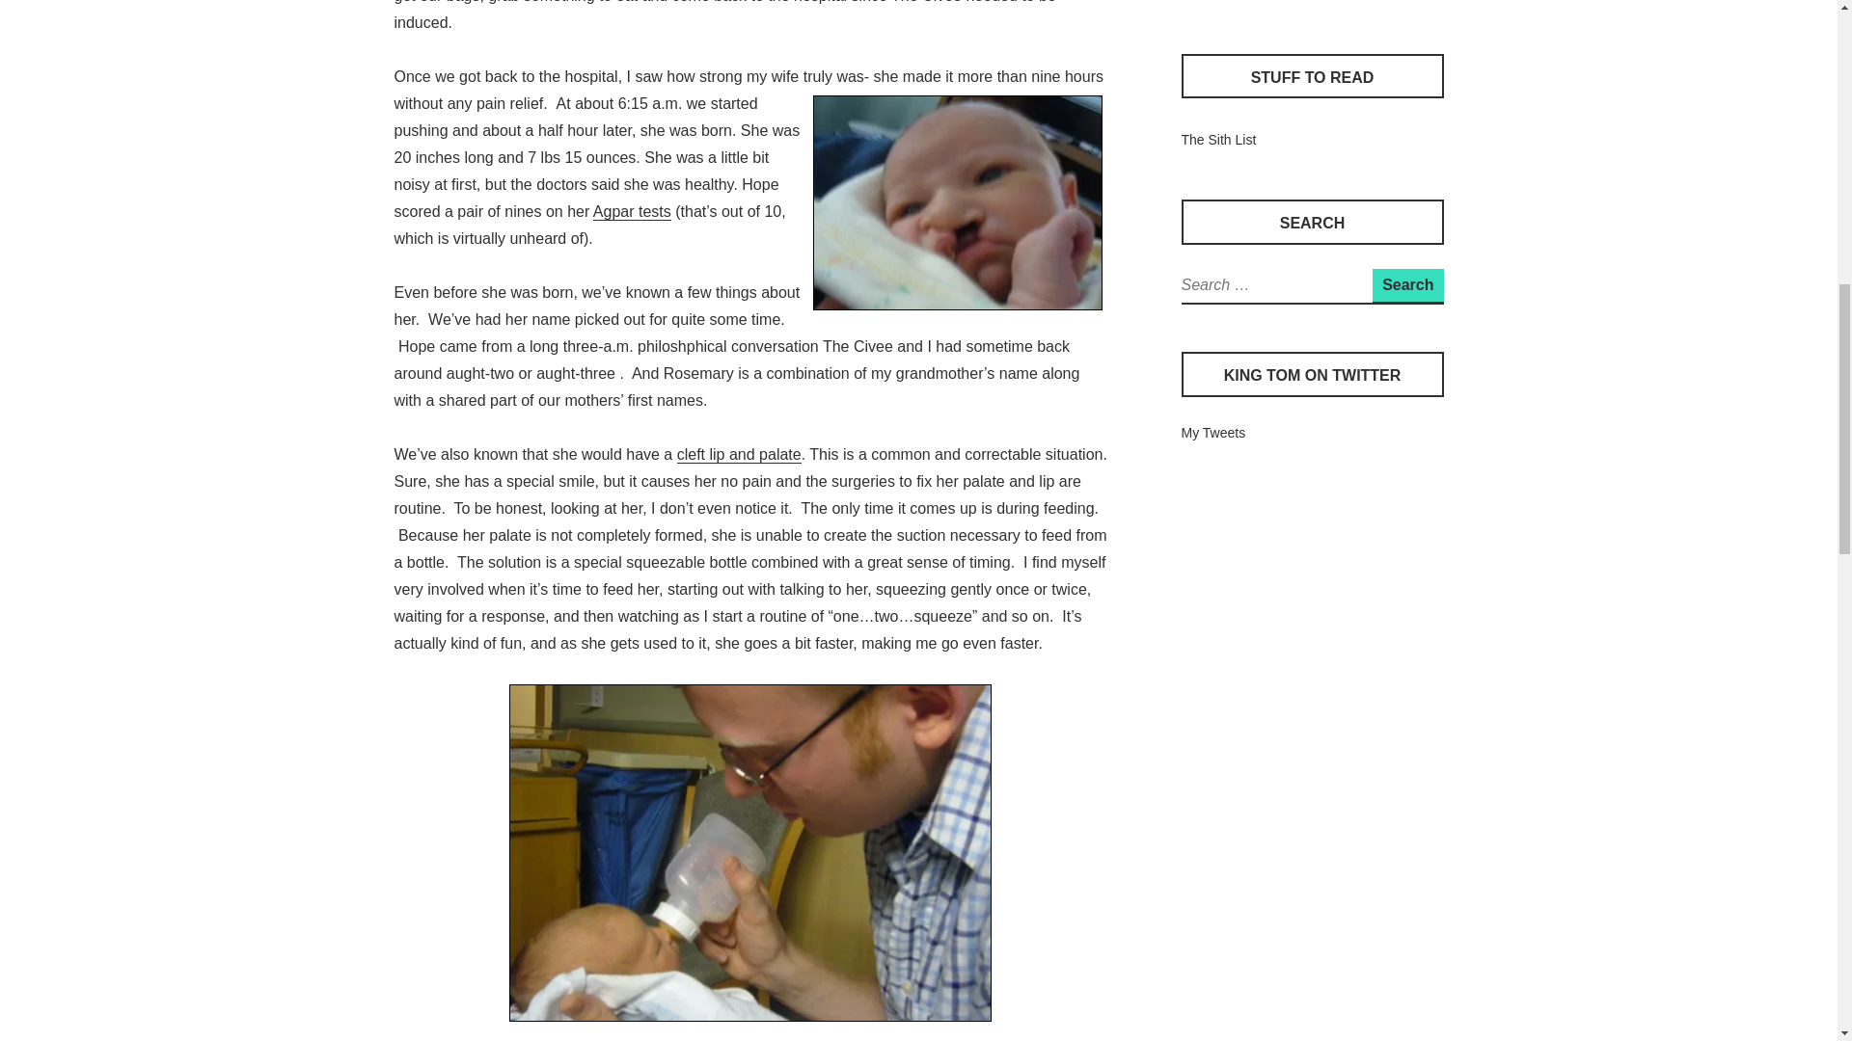 This screenshot has width=1852, height=1041. Describe the element at coordinates (1204, 1) in the screenshot. I see `Weezer` at that location.